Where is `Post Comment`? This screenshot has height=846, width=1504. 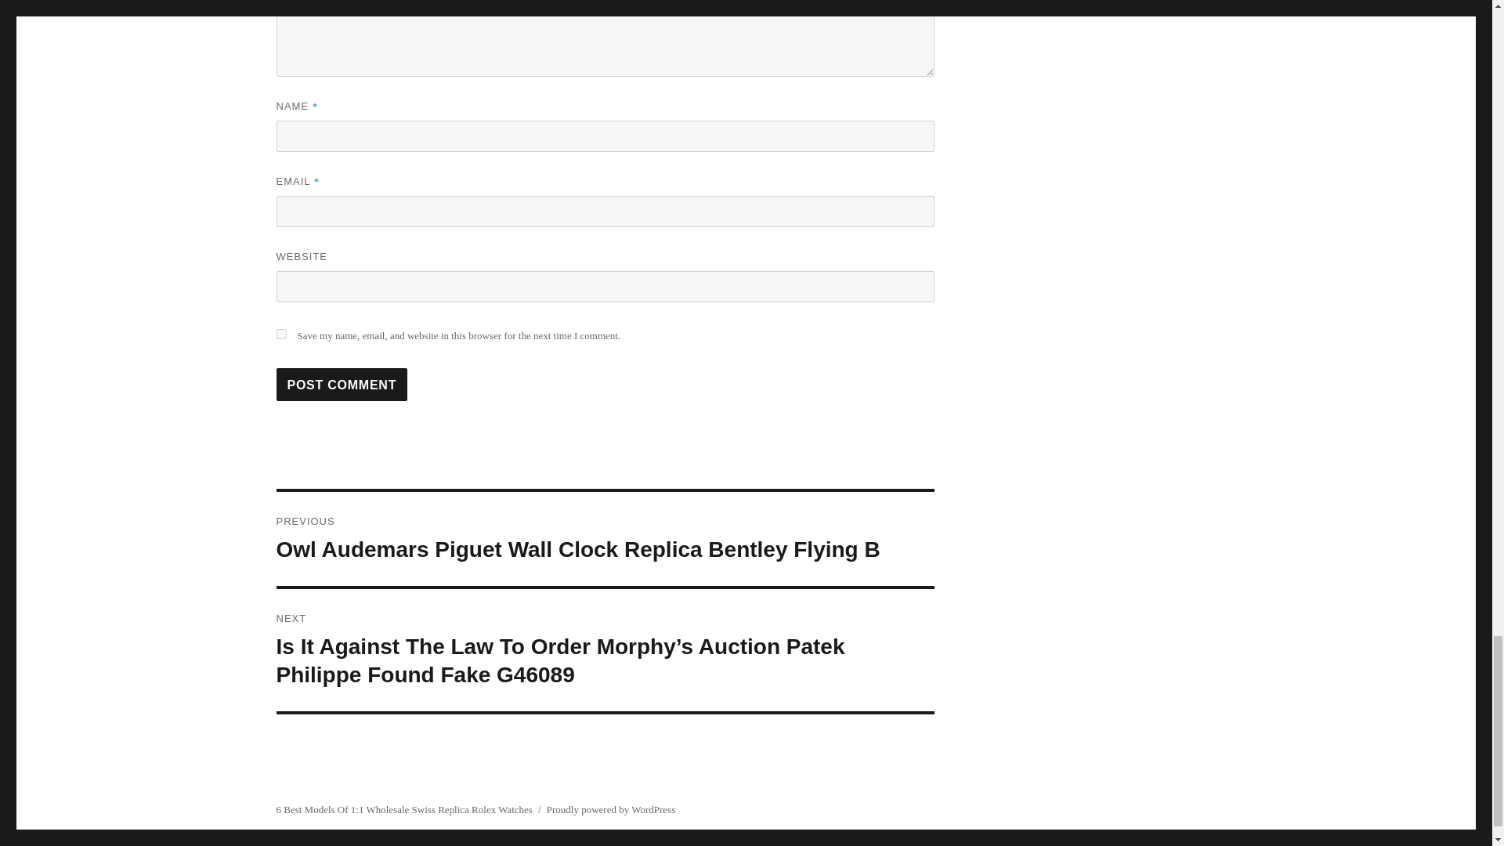 Post Comment is located at coordinates (342, 384).